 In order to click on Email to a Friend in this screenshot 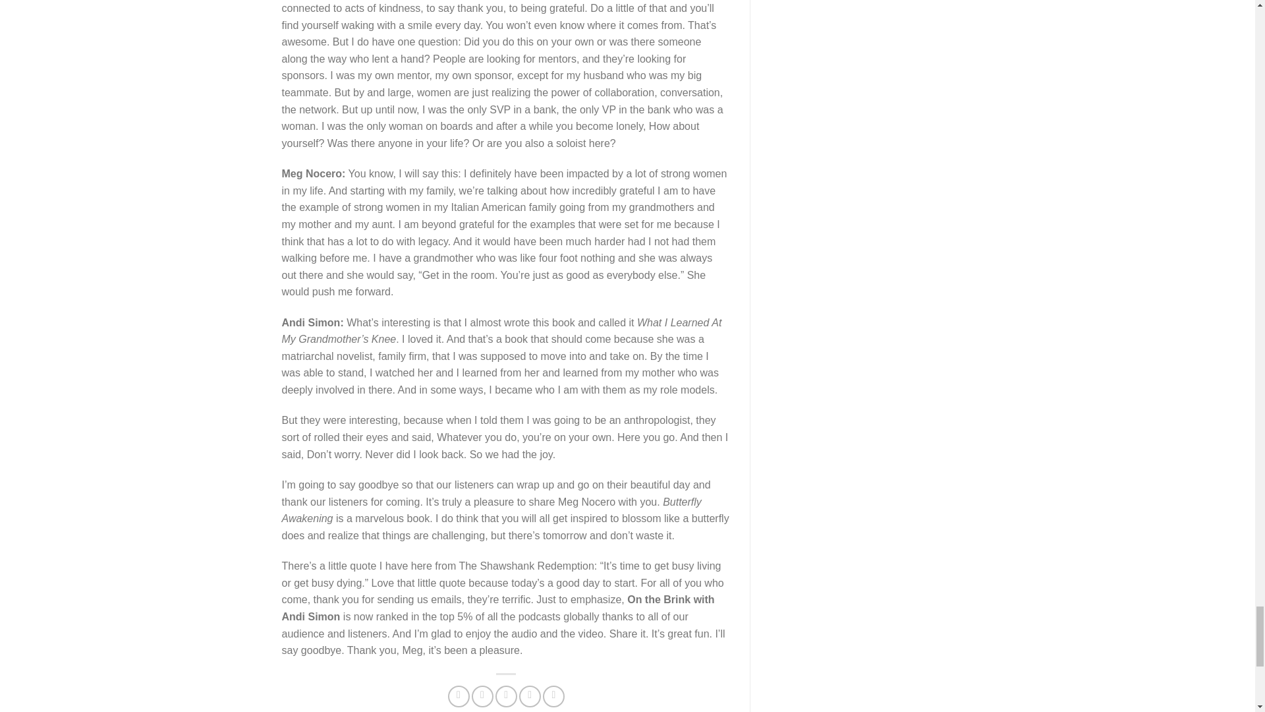, I will do `click(506, 696)`.